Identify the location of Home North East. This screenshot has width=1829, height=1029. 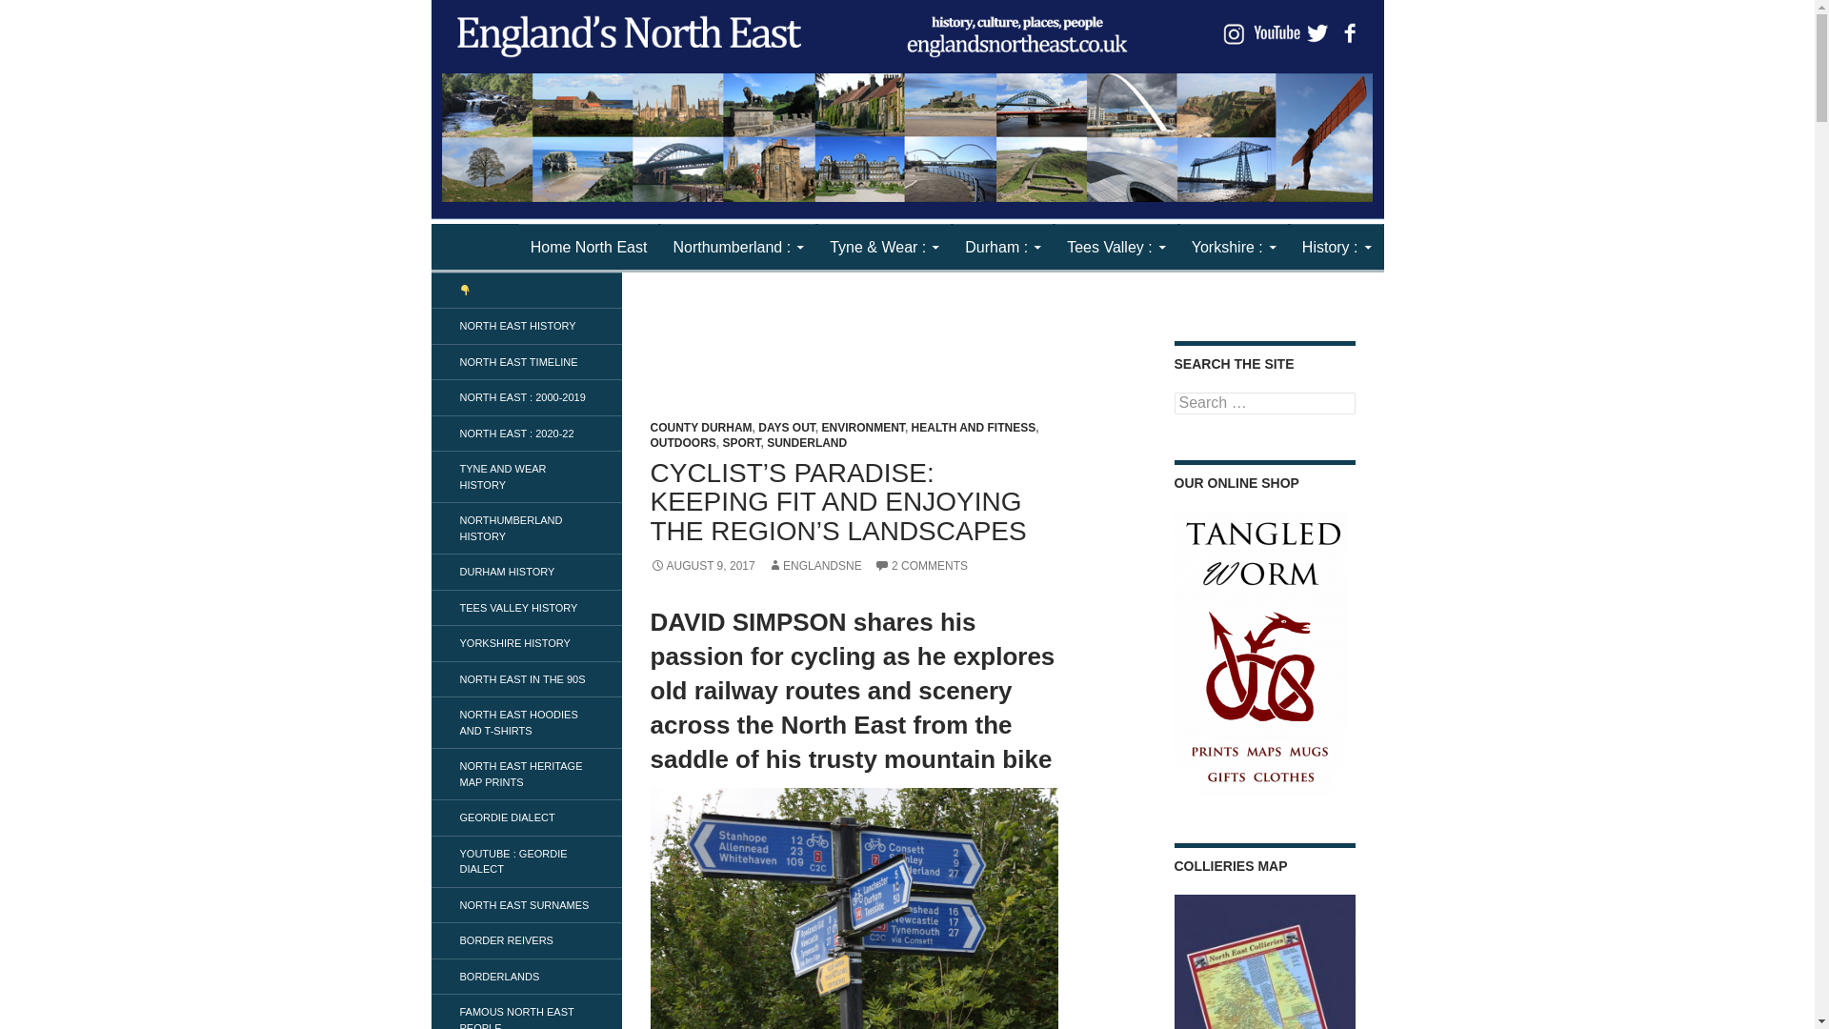
(589, 248).